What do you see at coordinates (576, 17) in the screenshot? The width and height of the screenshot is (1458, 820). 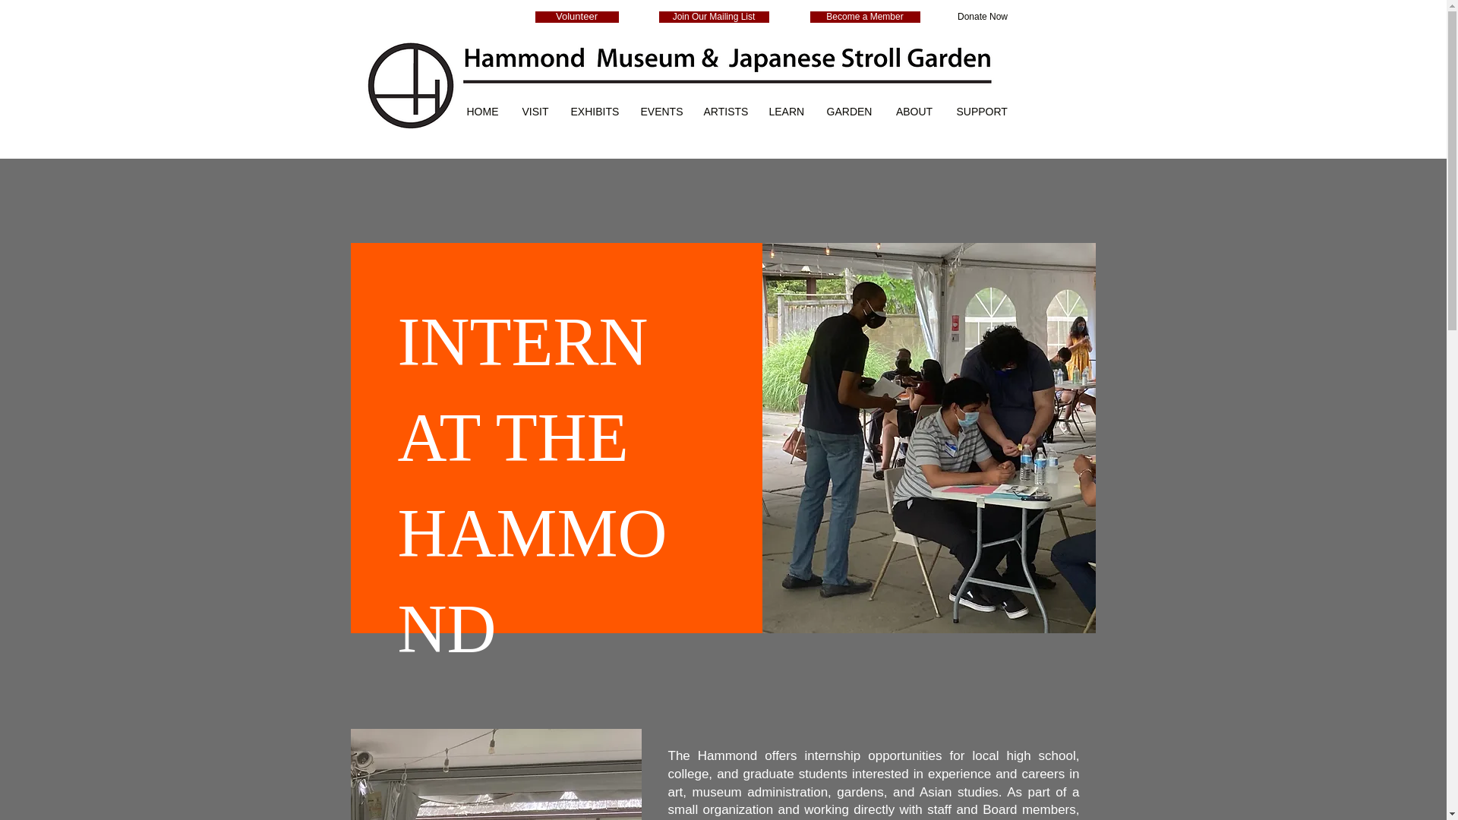 I see `Volunteer` at bounding box center [576, 17].